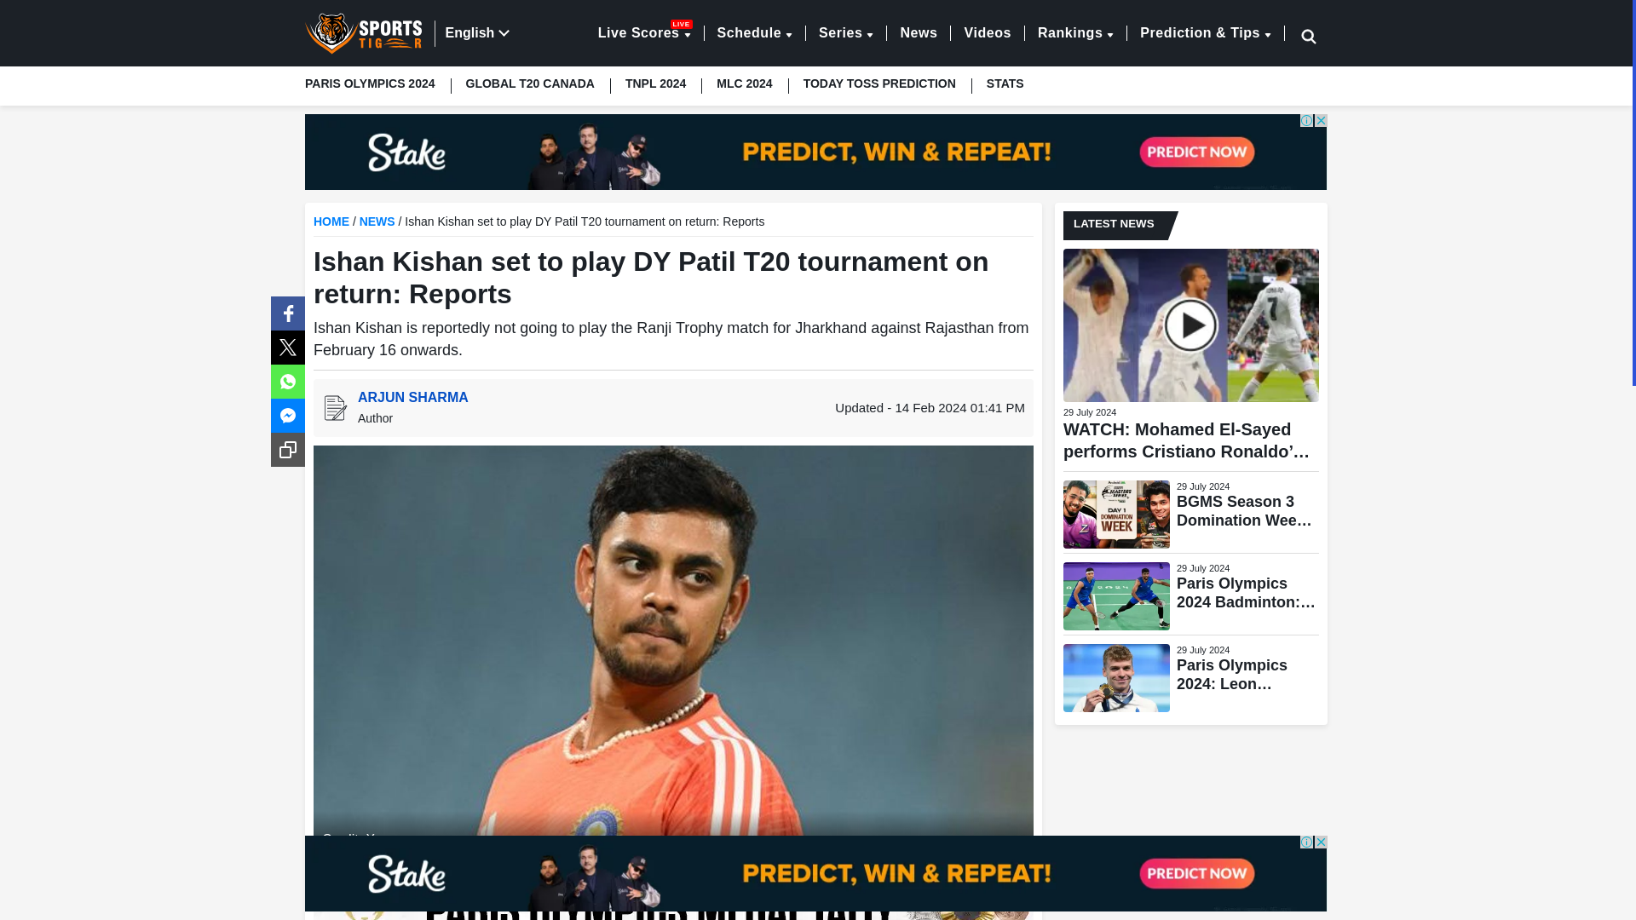 This screenshot has width=1636, height=920. Describe the element at coordinates (1285, 36) in the screenshot. I see `Search` at that location.